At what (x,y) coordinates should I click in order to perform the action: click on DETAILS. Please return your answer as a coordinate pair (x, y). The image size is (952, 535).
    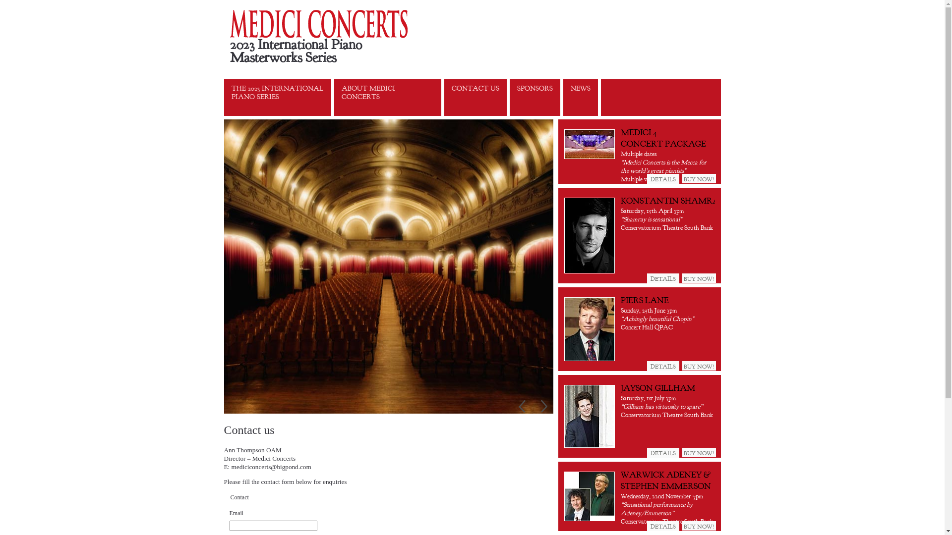
    Looking at the image, I should click on (662, 526).